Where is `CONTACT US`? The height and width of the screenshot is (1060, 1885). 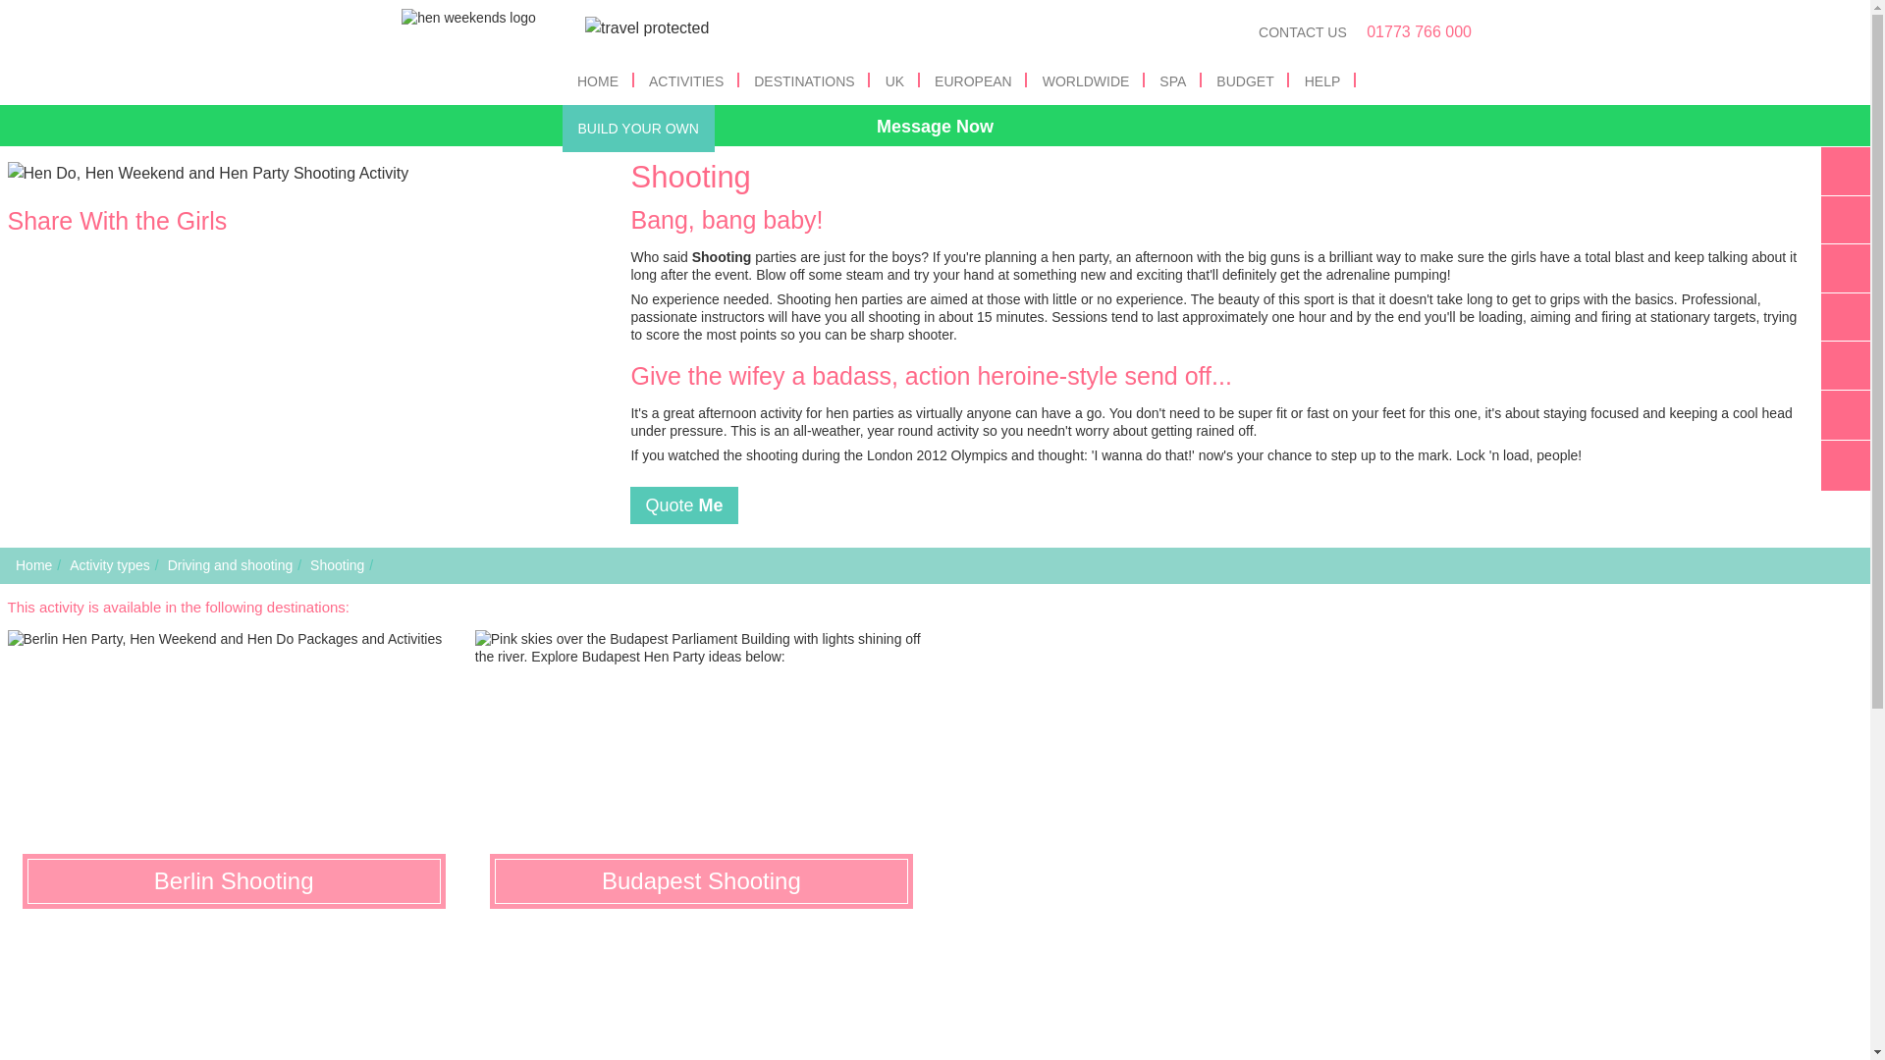 CONTACT US is located at coordinates (1303, 31).